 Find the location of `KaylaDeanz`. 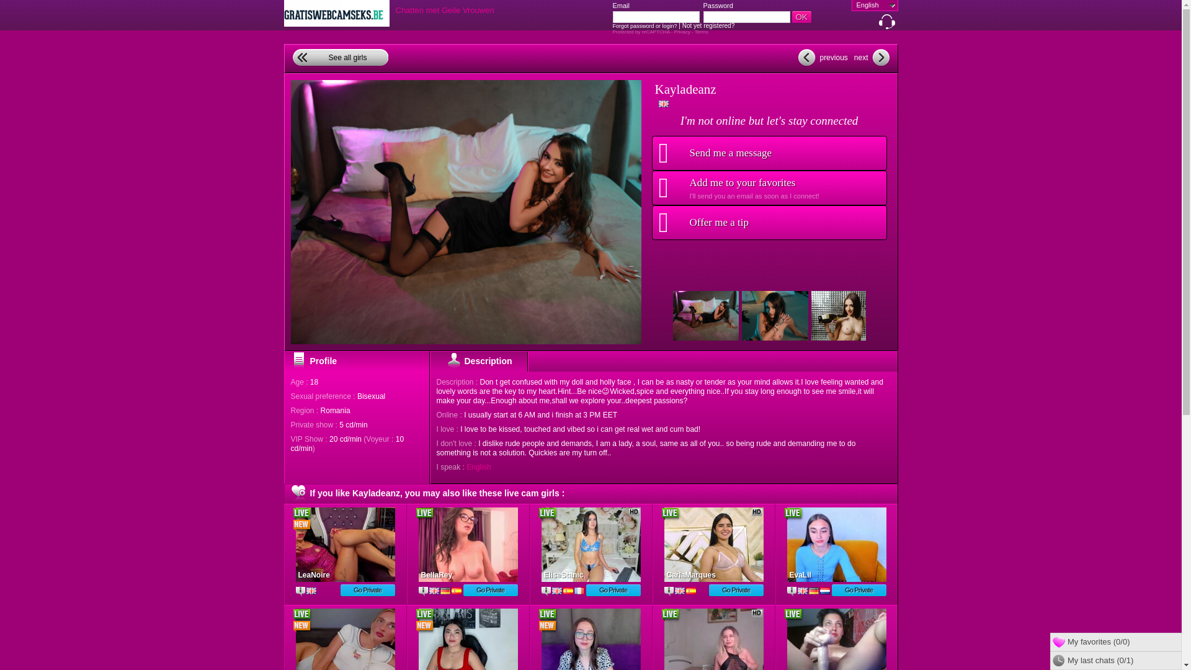

KaylaDeanz is located at coordinates (844, 315).